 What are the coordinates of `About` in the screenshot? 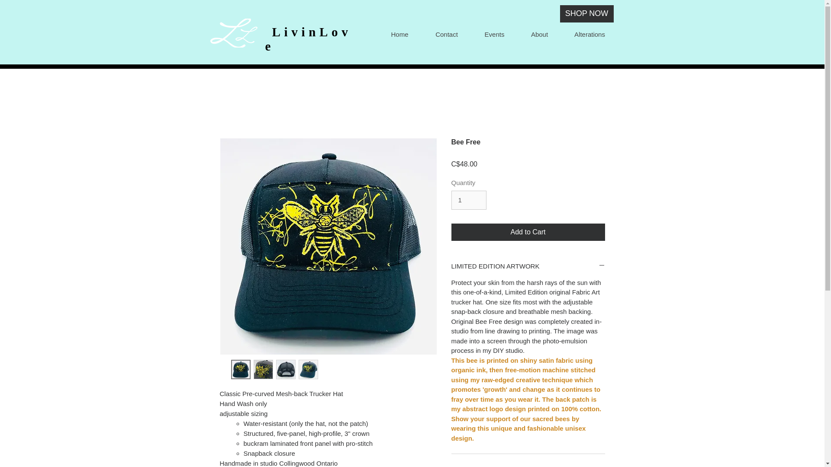 It's located at (539, 34).